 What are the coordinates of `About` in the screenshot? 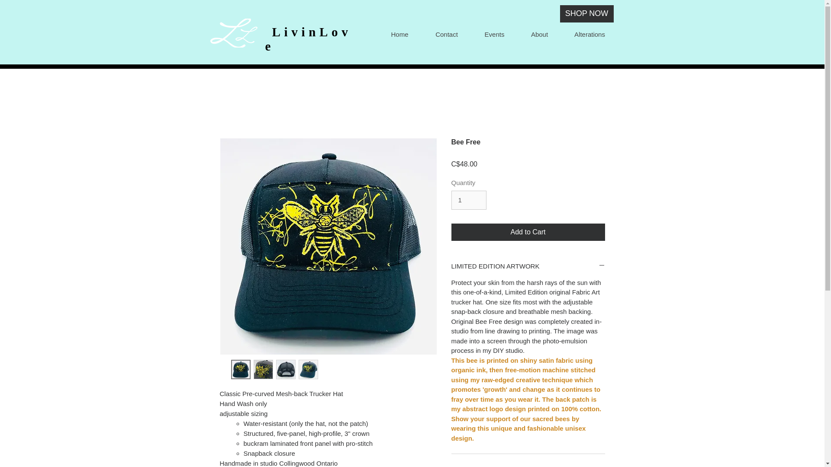 It's located at (539, 34).